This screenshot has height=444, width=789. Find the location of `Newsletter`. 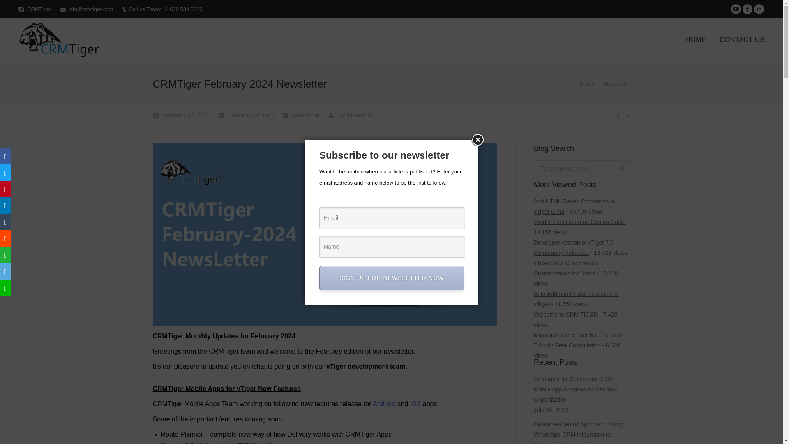

Newsletter is located at coordinates (306, 115).